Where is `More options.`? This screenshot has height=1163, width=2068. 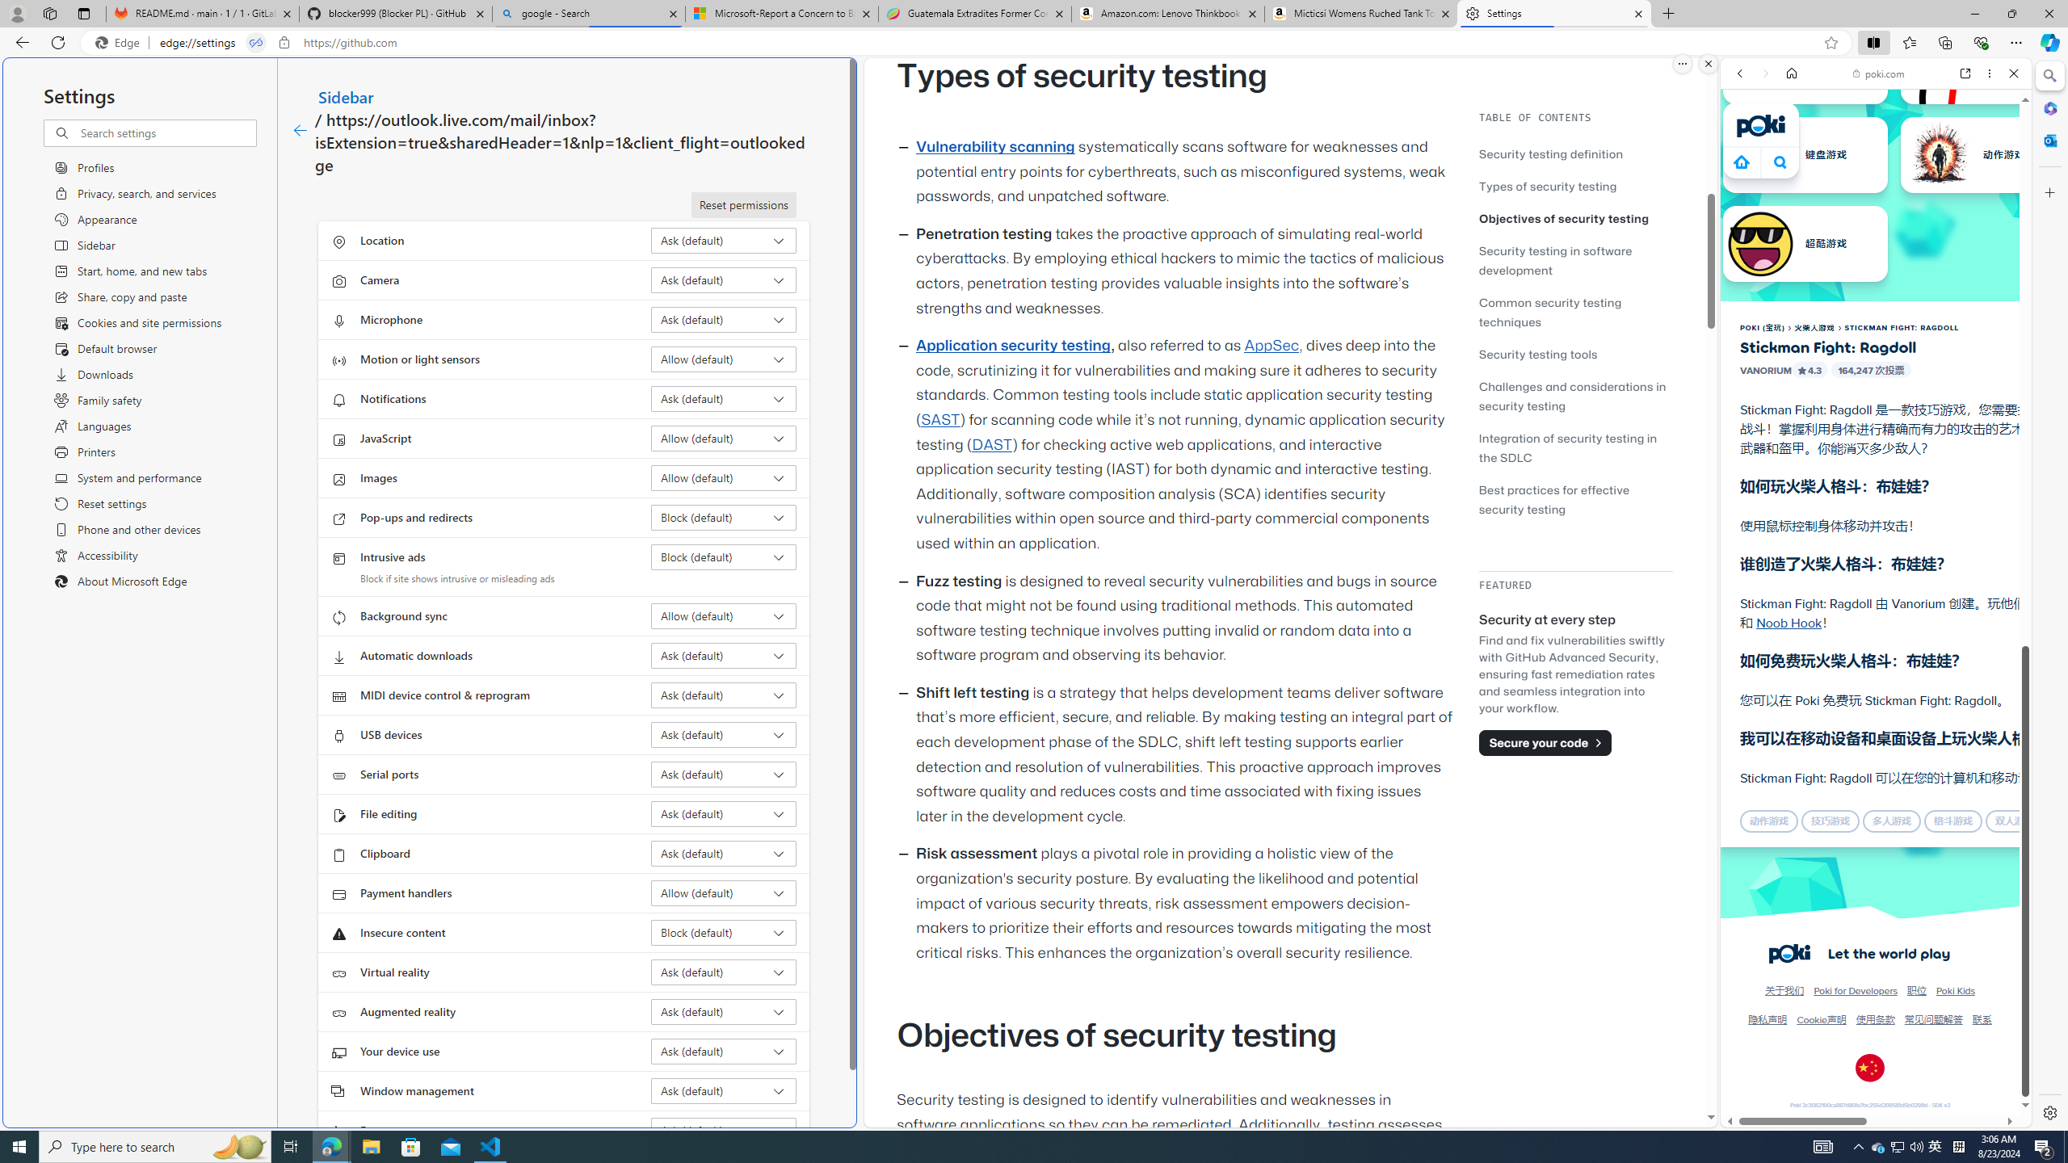
More options. is located at coordinates (1682, 64).